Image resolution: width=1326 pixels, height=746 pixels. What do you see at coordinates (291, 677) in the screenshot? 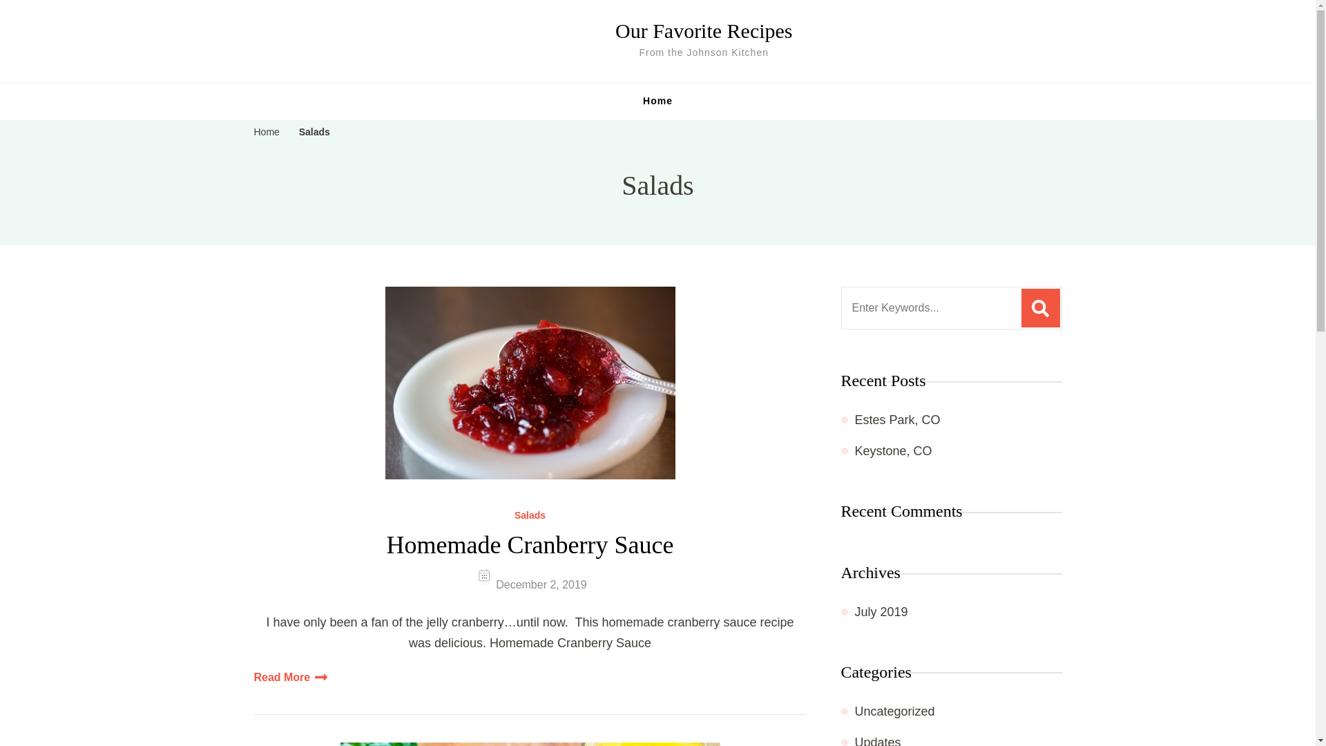
I see `Read More` at bounding box center [291, 677].